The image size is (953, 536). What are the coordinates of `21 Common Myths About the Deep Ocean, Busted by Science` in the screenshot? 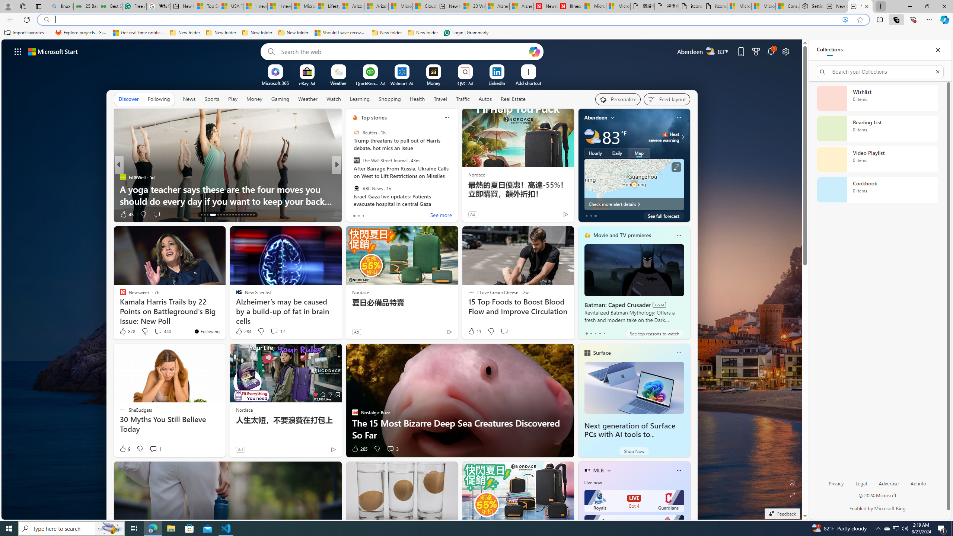 It's located at (457, 195).